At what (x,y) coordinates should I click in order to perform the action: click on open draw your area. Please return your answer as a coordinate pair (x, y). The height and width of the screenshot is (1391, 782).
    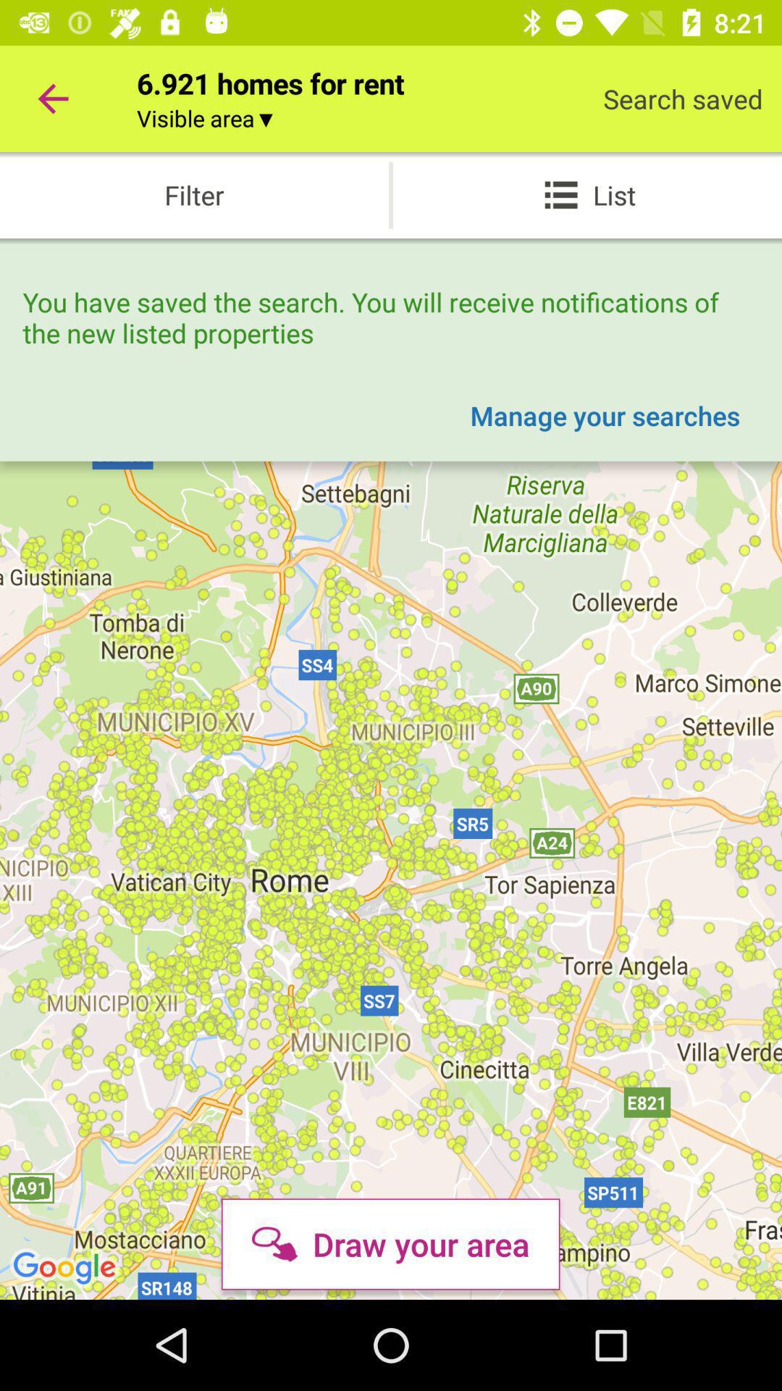
    Looking at the image, I should click on (390, 1244).